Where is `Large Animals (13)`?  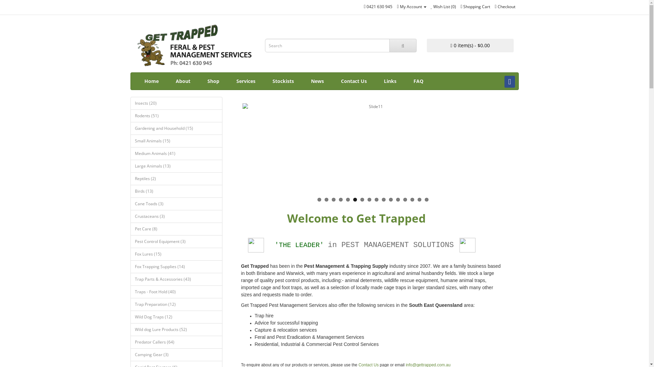
Large Animals (13) is located at coordinates (176, 166).